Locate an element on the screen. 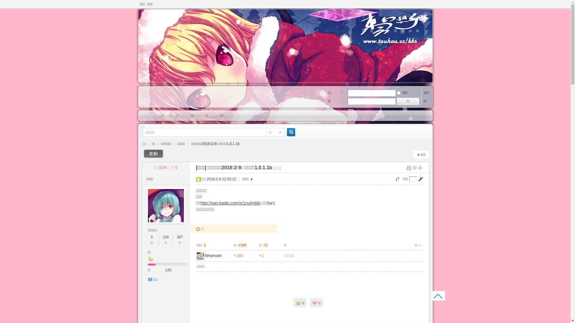  http://pan.baidu.com/s/1nujHddn is located at coordinates (231, 203).